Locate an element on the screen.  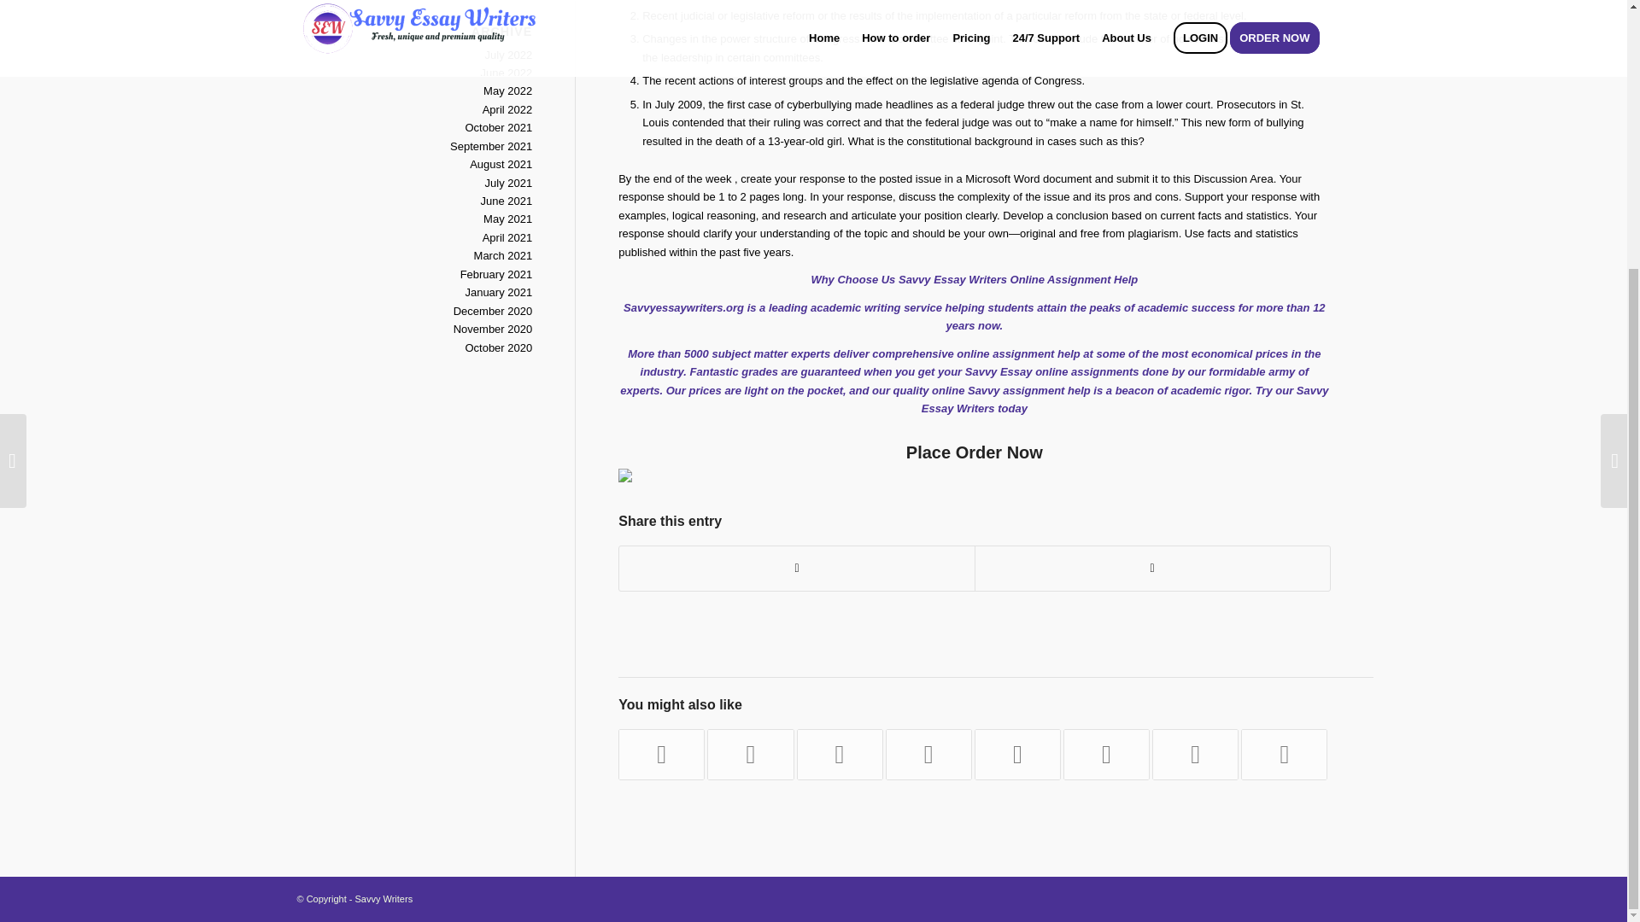
current event Savvy Essay Writers is located at coordinates (1105, 755).